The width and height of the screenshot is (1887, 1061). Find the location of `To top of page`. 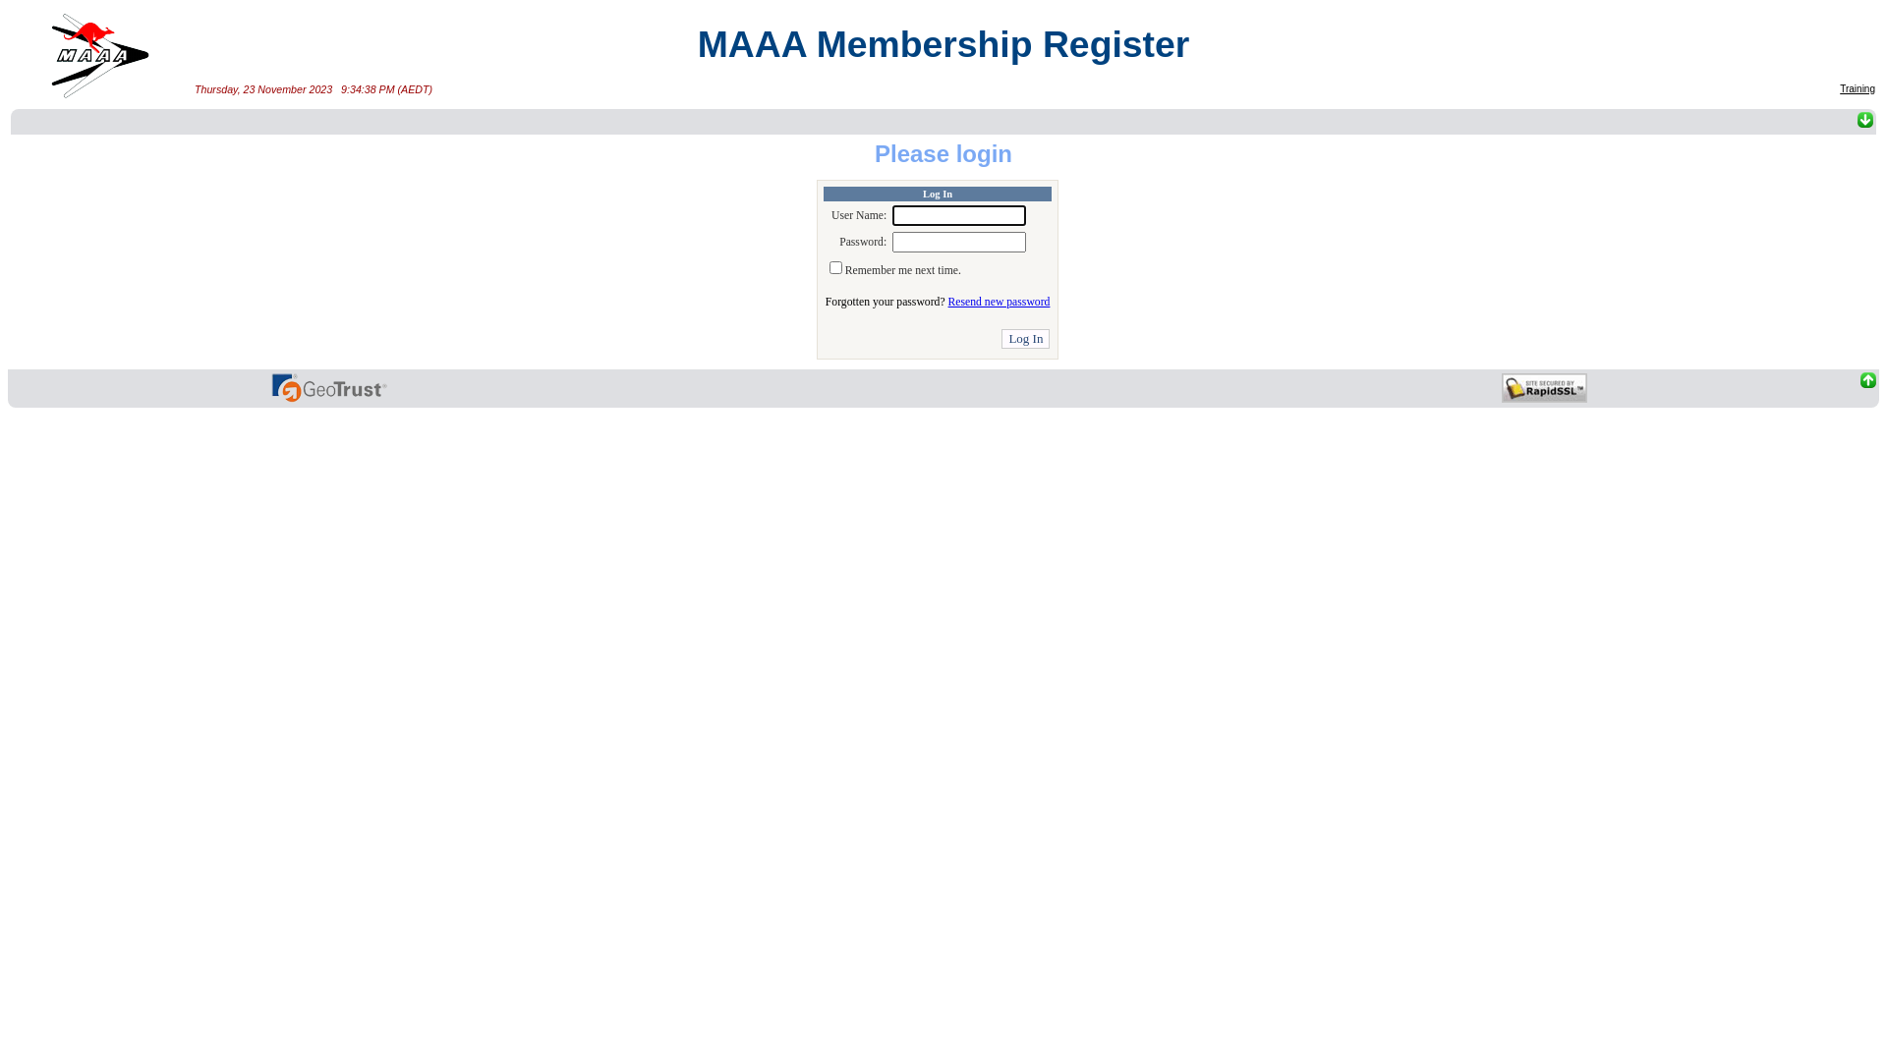

To top of page is located at coordinates (1868, 399).